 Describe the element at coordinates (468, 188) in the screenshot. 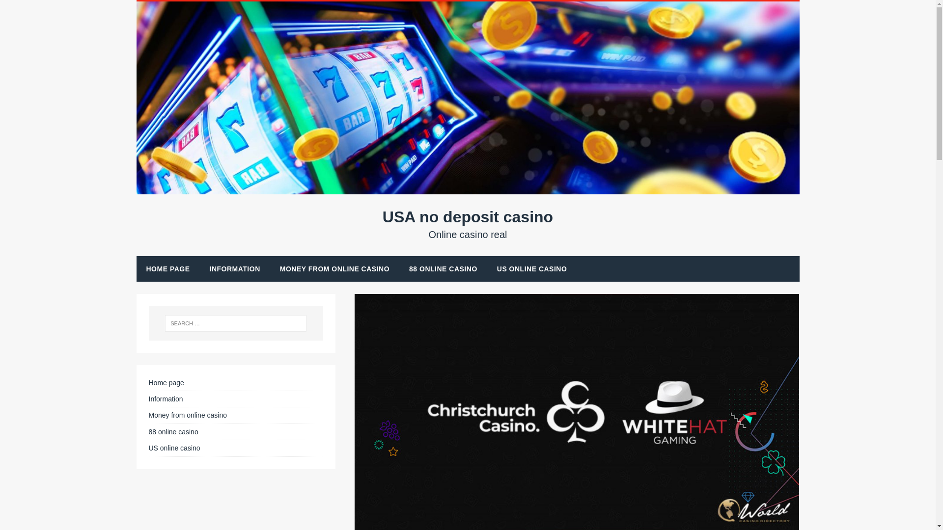

I see `USA no deposit casino` at that location.